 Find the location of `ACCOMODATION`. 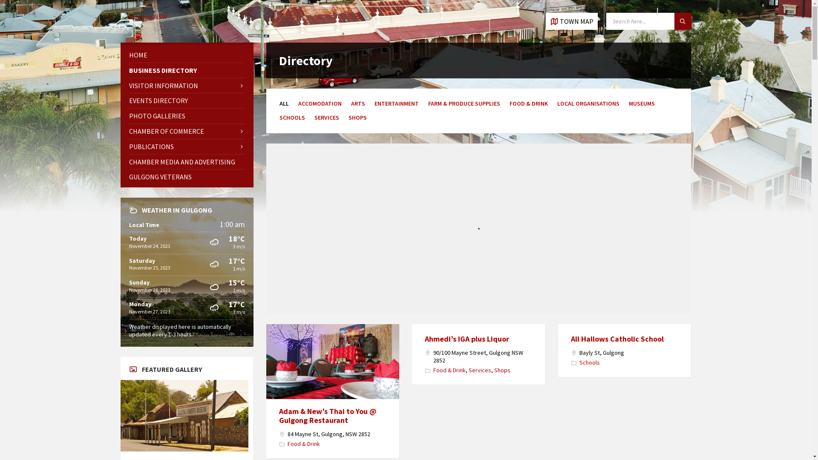

ACCOMODATION is located at coordinates (320, 103).